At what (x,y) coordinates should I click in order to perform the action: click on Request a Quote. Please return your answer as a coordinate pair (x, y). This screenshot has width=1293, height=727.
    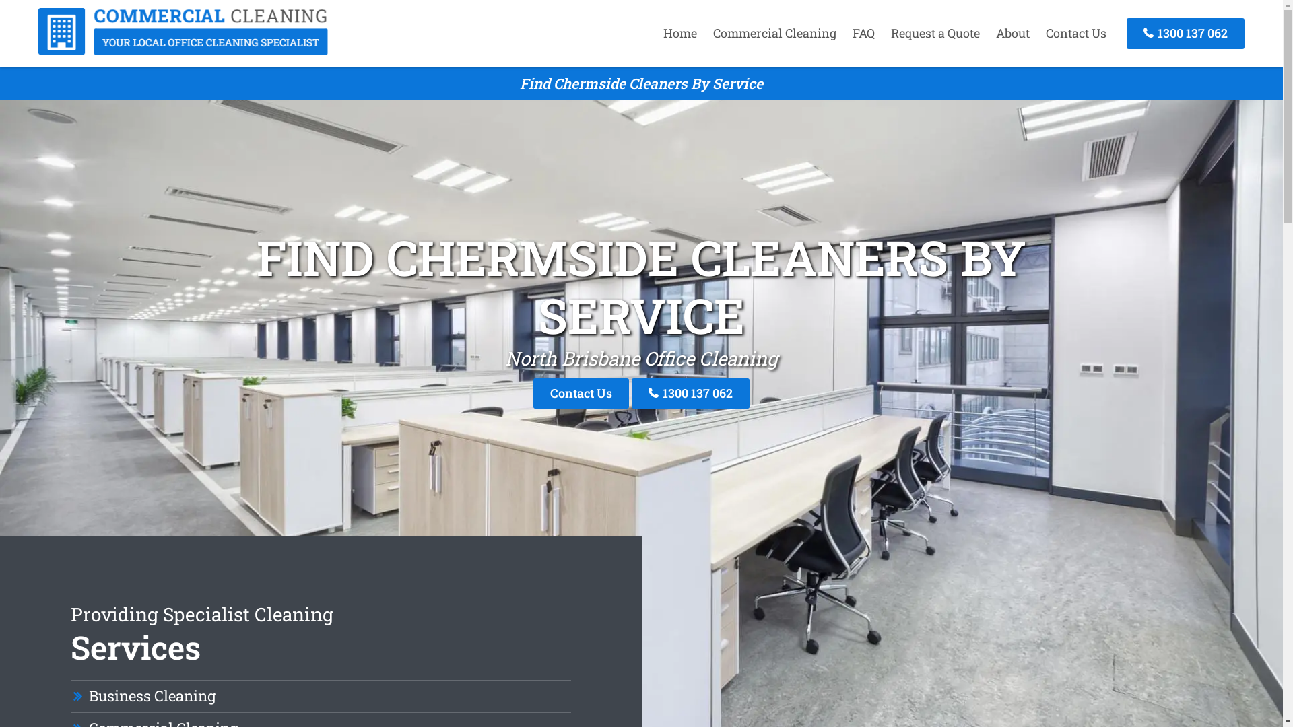
    Looking at the image, I should click on (935, 33).